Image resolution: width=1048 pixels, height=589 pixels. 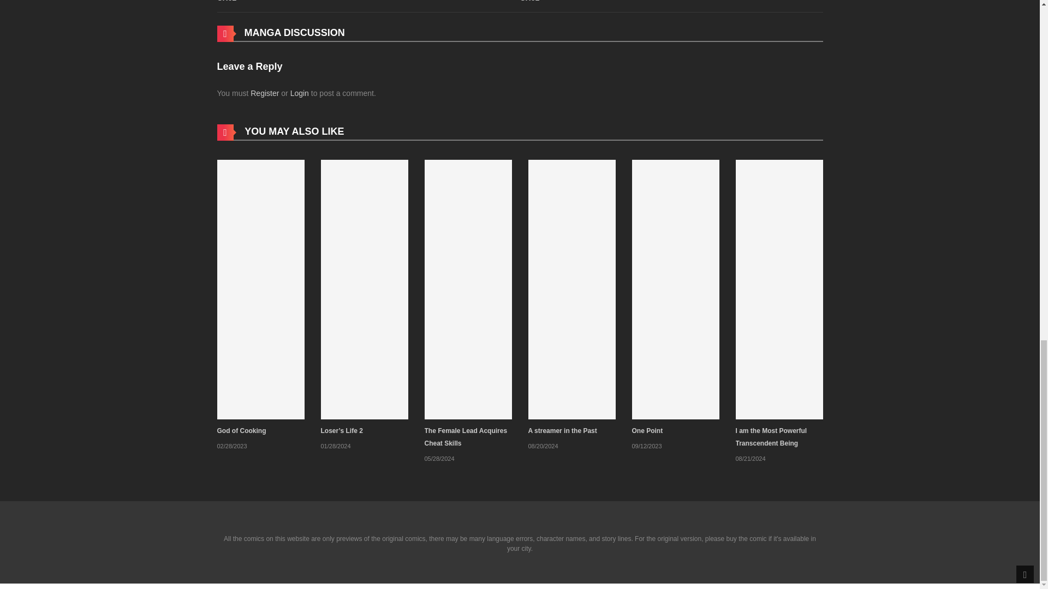 What do you see at coordinates (562, 431) in the screenshot?
I see `A streamer in the Past` at bounding box center [562, 431].